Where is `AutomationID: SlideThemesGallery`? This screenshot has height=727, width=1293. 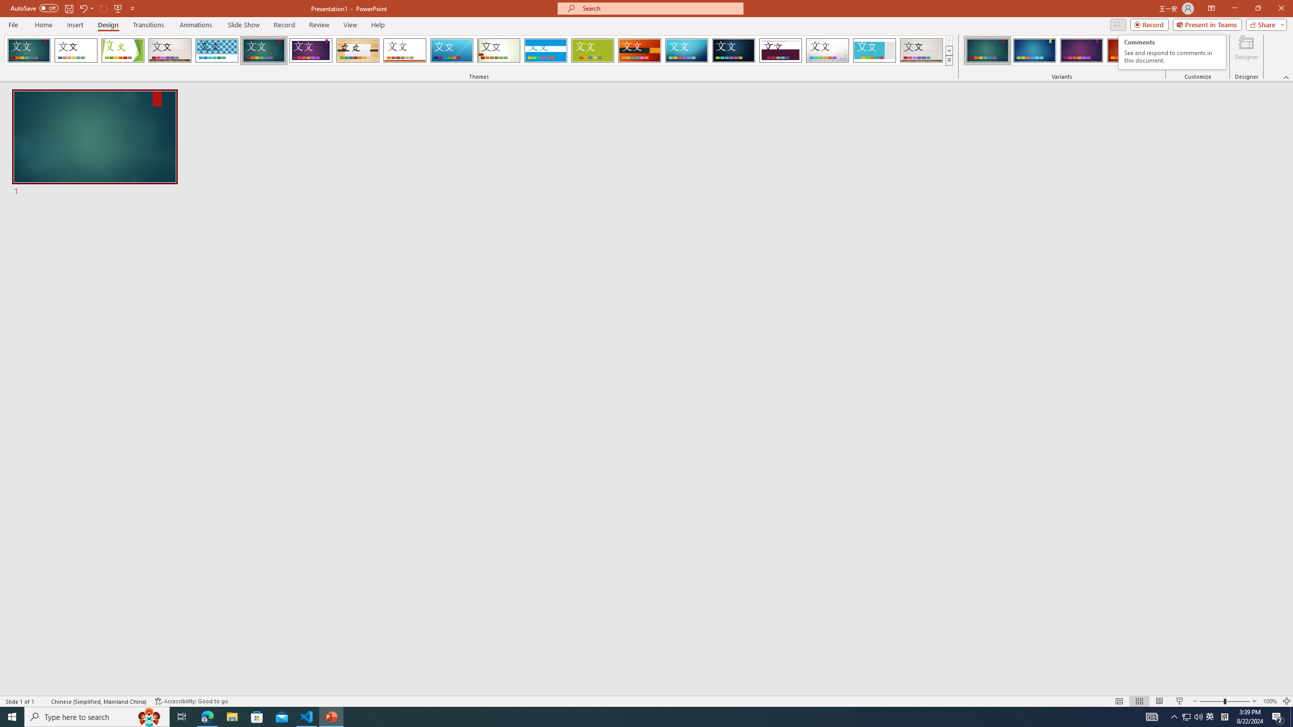
AutomationID: SlideThemesGallery is located at coordinates (479, 50).